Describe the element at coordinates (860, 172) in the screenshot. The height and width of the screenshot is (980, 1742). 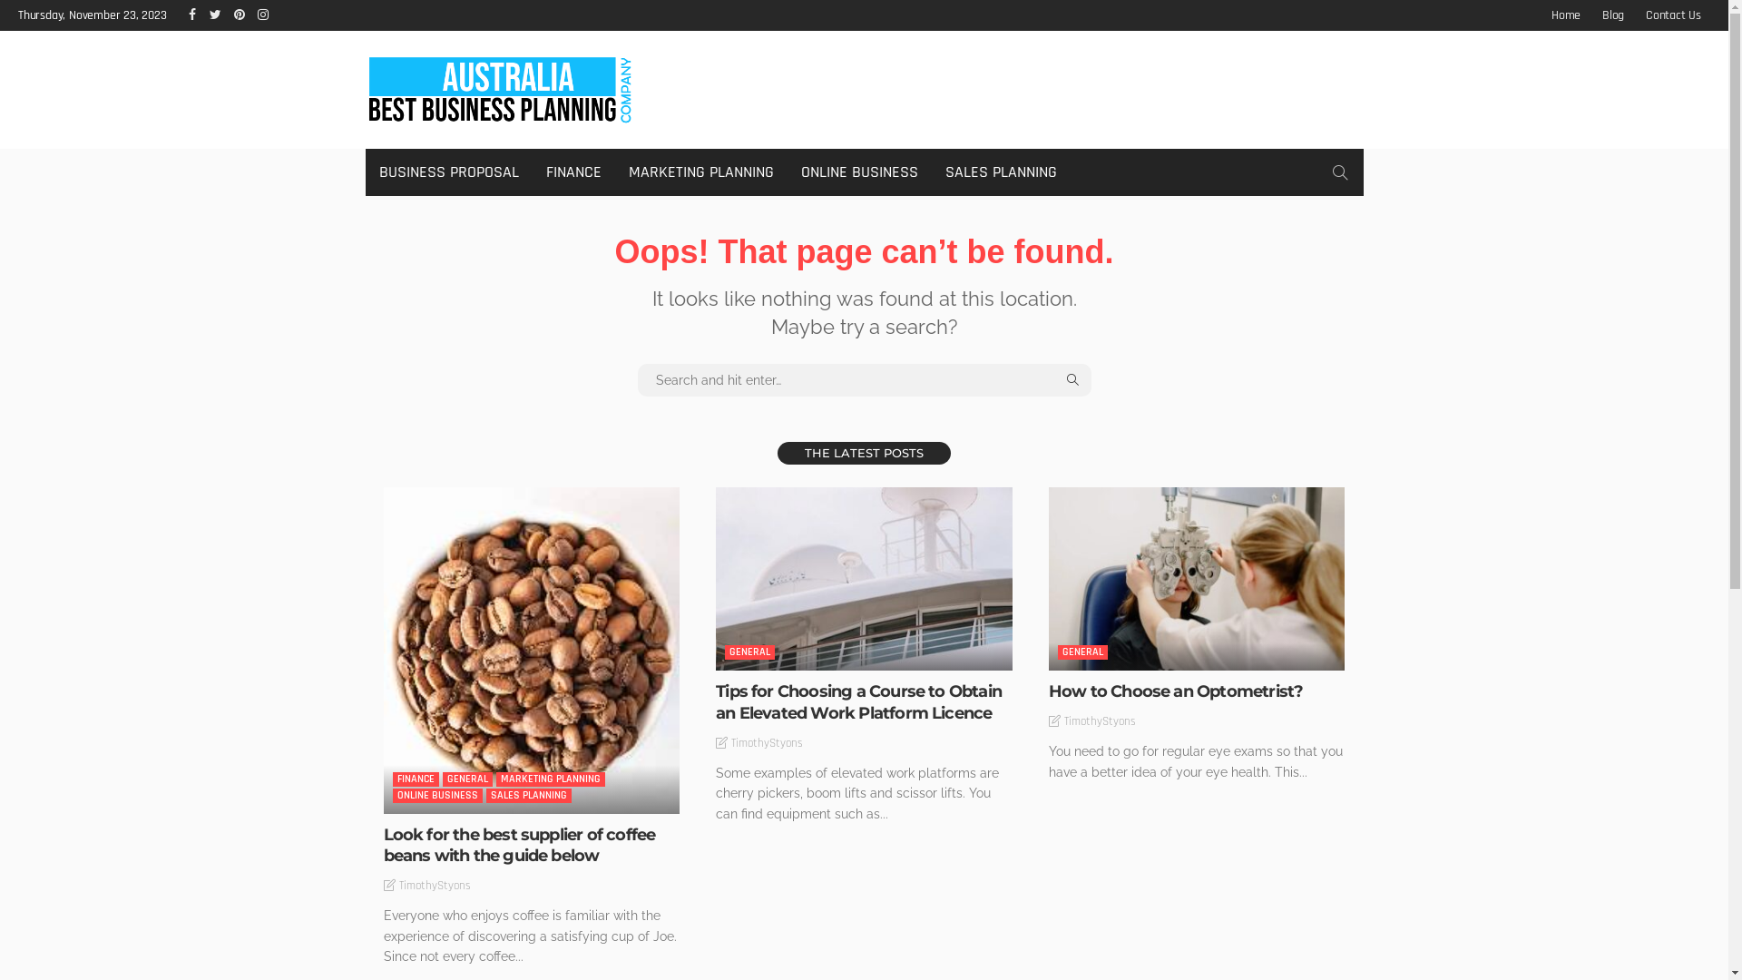
I see `ONLINE BUSINESS` at that location.